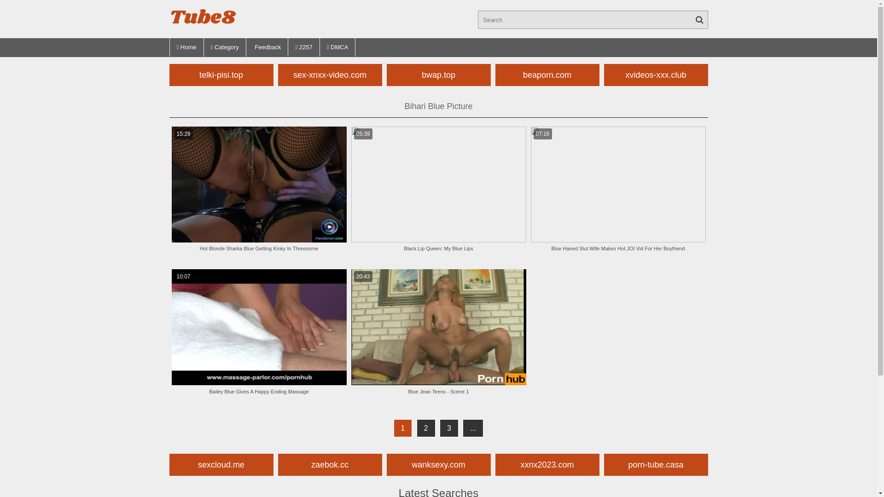  What do you see at coordinates (449, 428) in the screenshot?
I see `3` at bounding box center [449, 428].